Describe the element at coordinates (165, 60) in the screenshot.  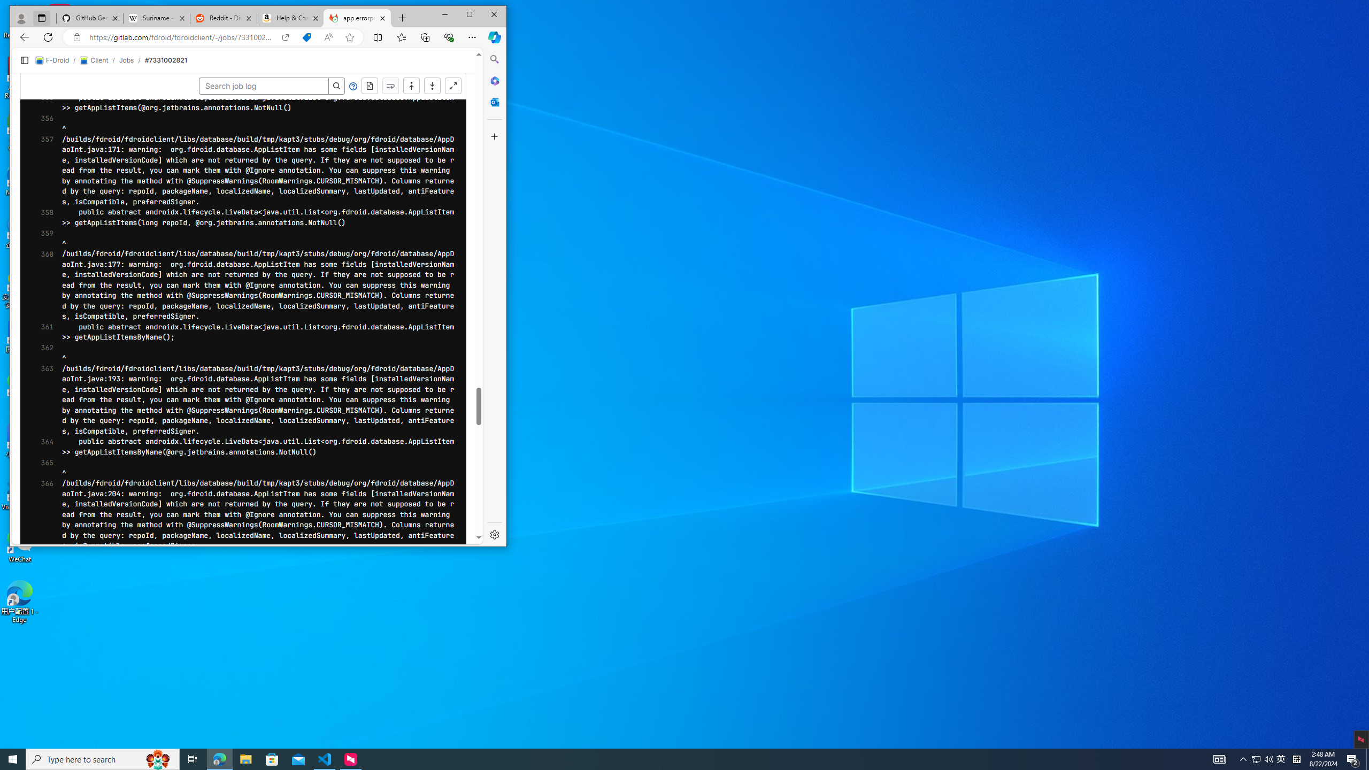
I see `#7331002821` at that location.